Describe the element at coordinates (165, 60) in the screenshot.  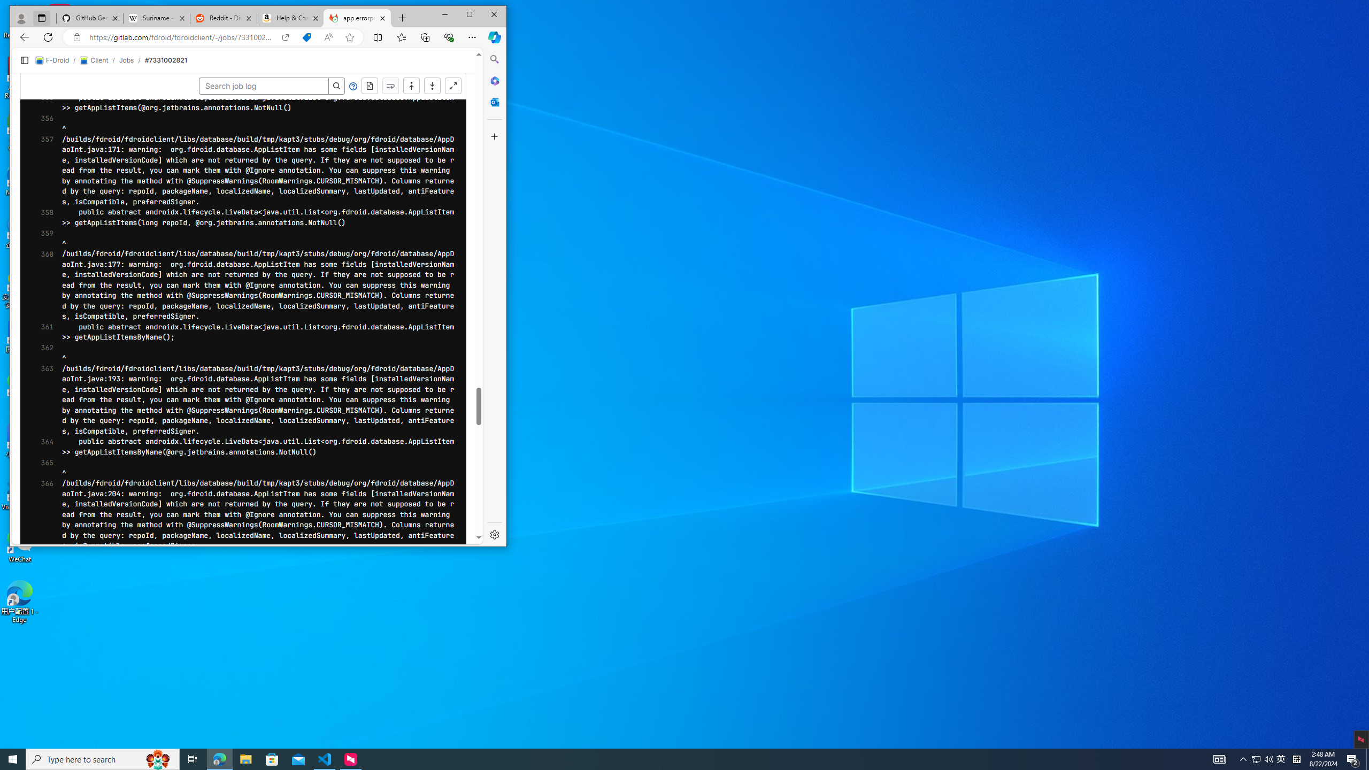
I see `#7331002821` at that location.